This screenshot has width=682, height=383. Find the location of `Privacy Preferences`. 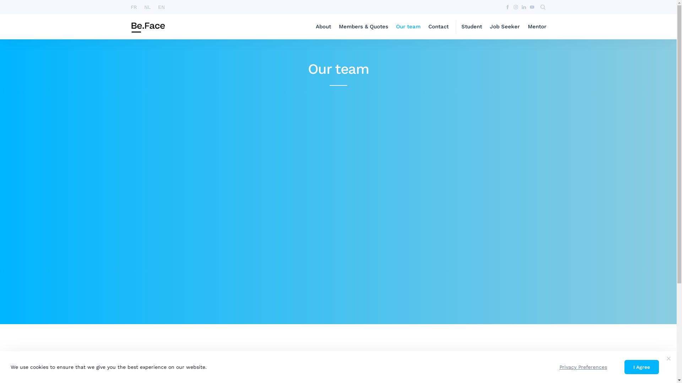

Privacy Preferences is located at coordinates (583, 367).